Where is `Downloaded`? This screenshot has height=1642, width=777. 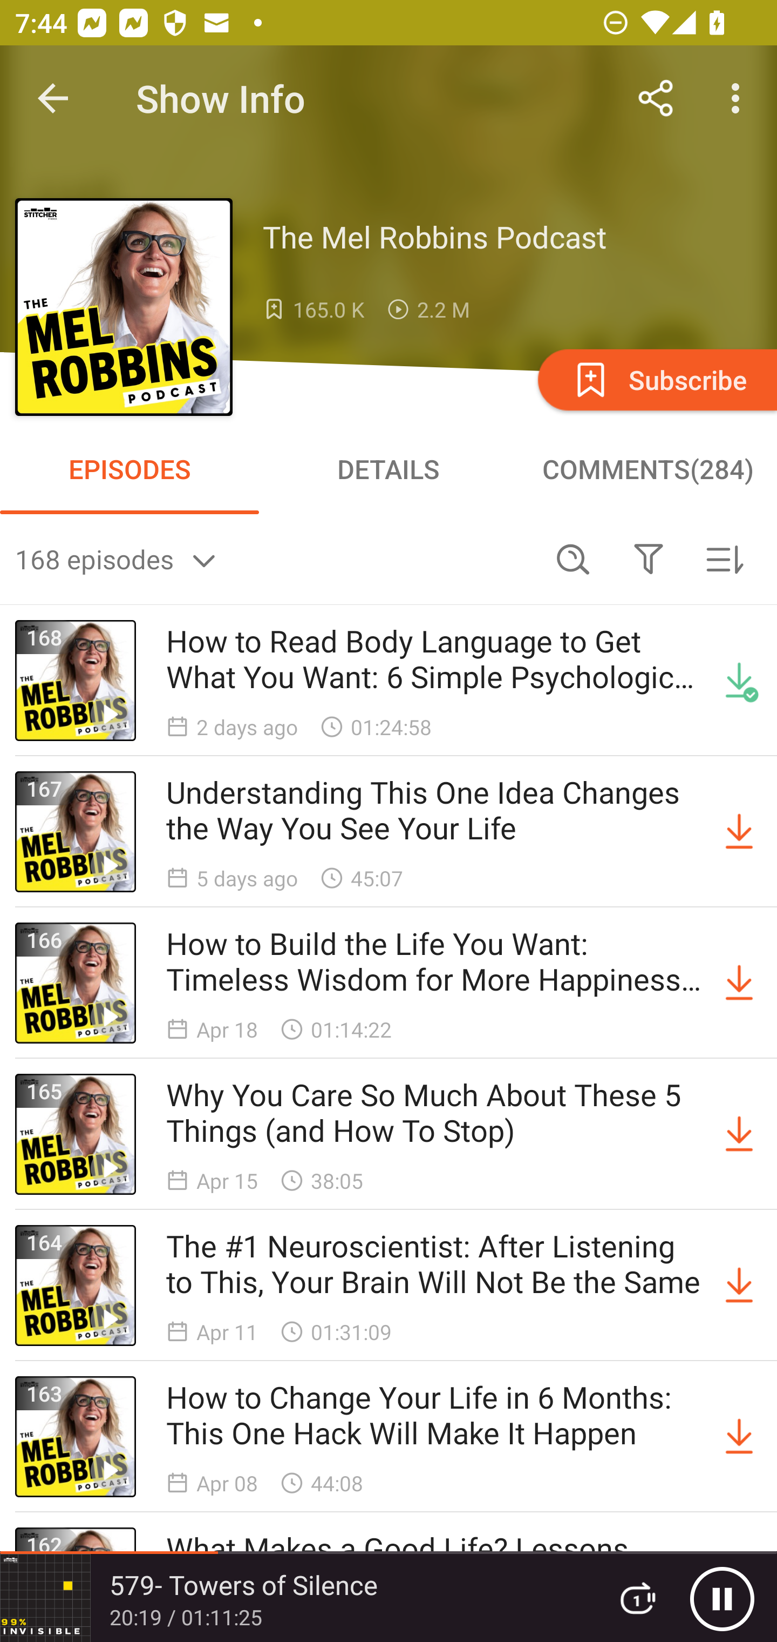 Downloaded is located at coordinates (739, 681).